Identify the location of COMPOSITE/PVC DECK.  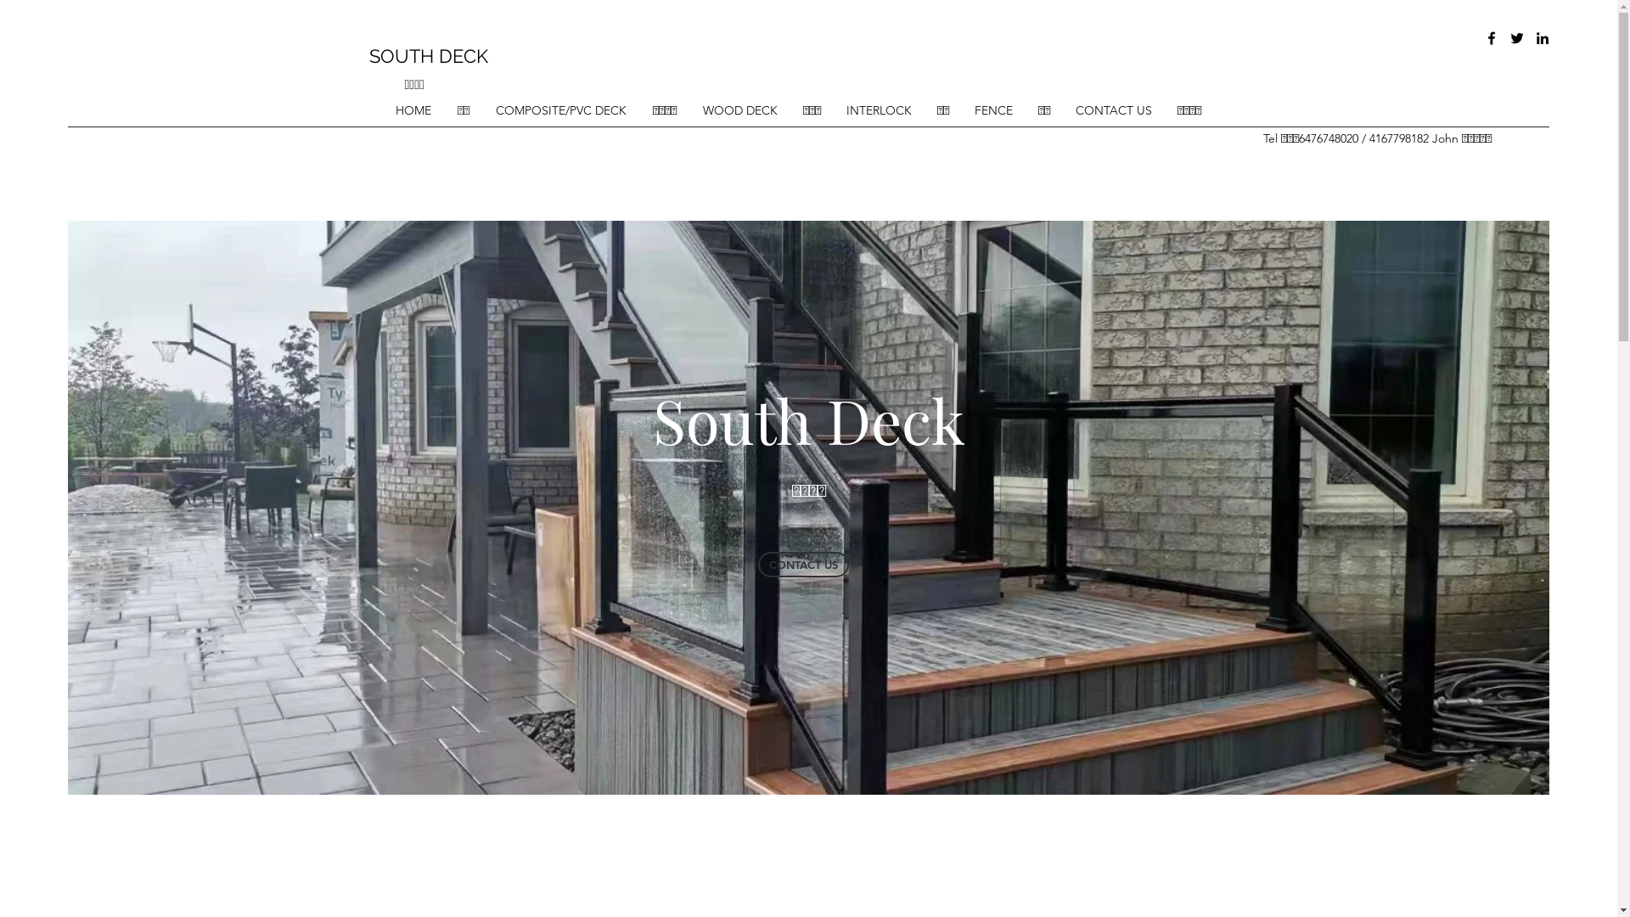
(565, 110).